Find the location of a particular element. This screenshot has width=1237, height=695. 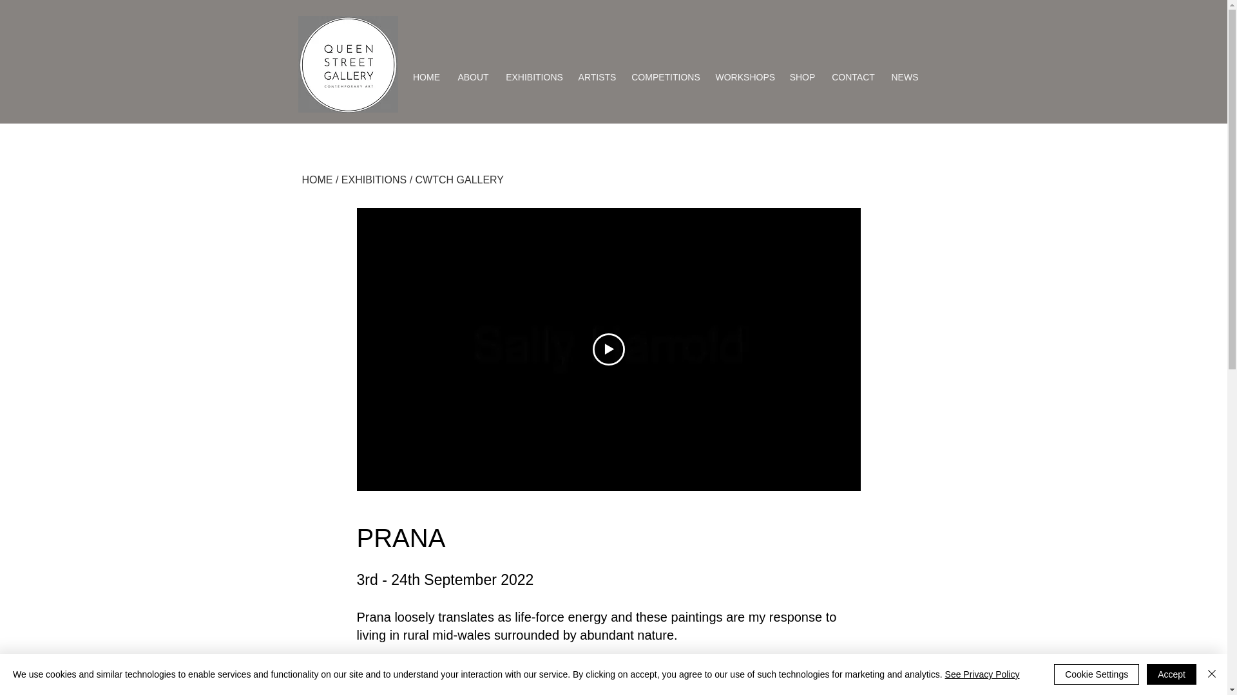

ABOUT is located at coordinates (472, 77).